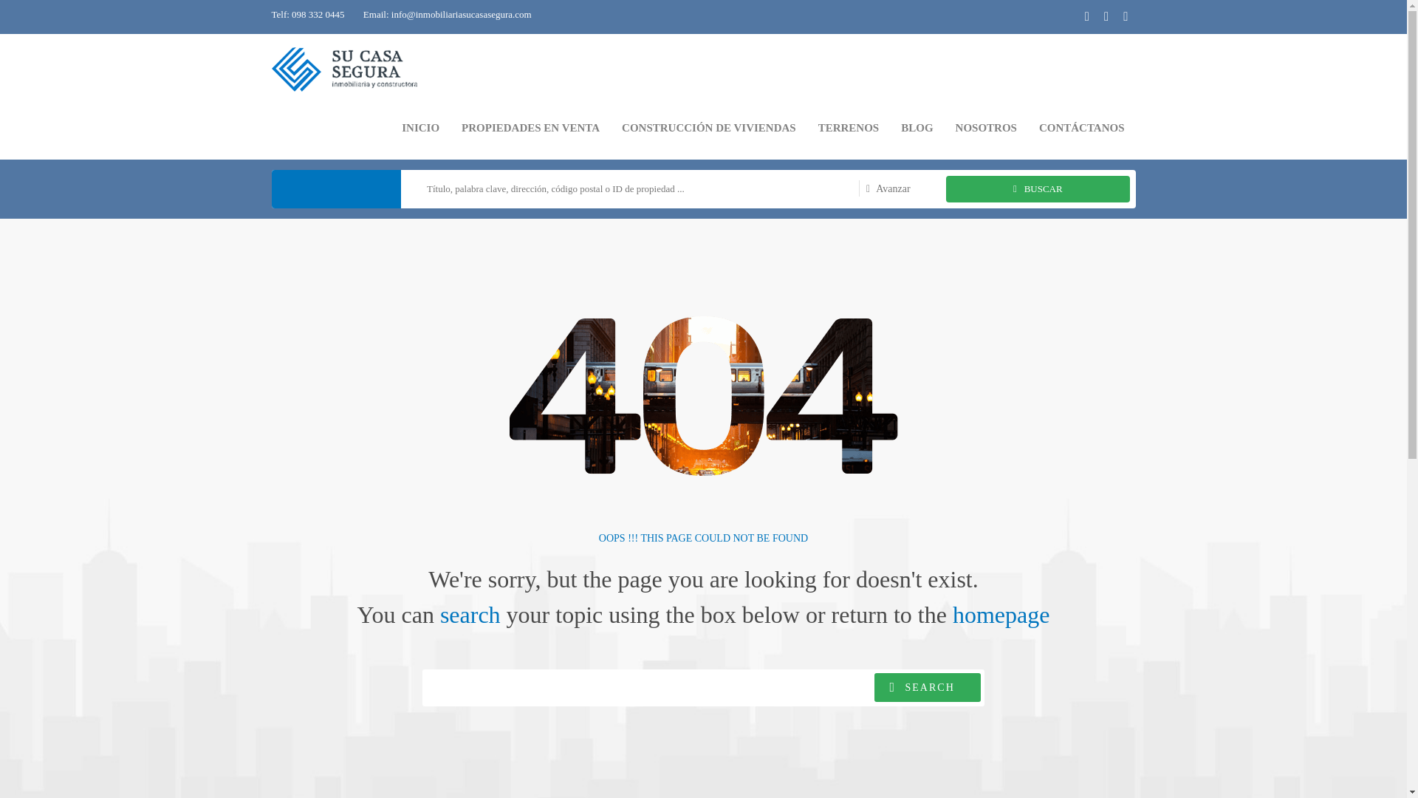 The height and width of the screenshot is (798, 1418). What do you see at coordinates (848, 128) in the screenshot?
I see `TERRENOS` at bounding box center [848, 128].